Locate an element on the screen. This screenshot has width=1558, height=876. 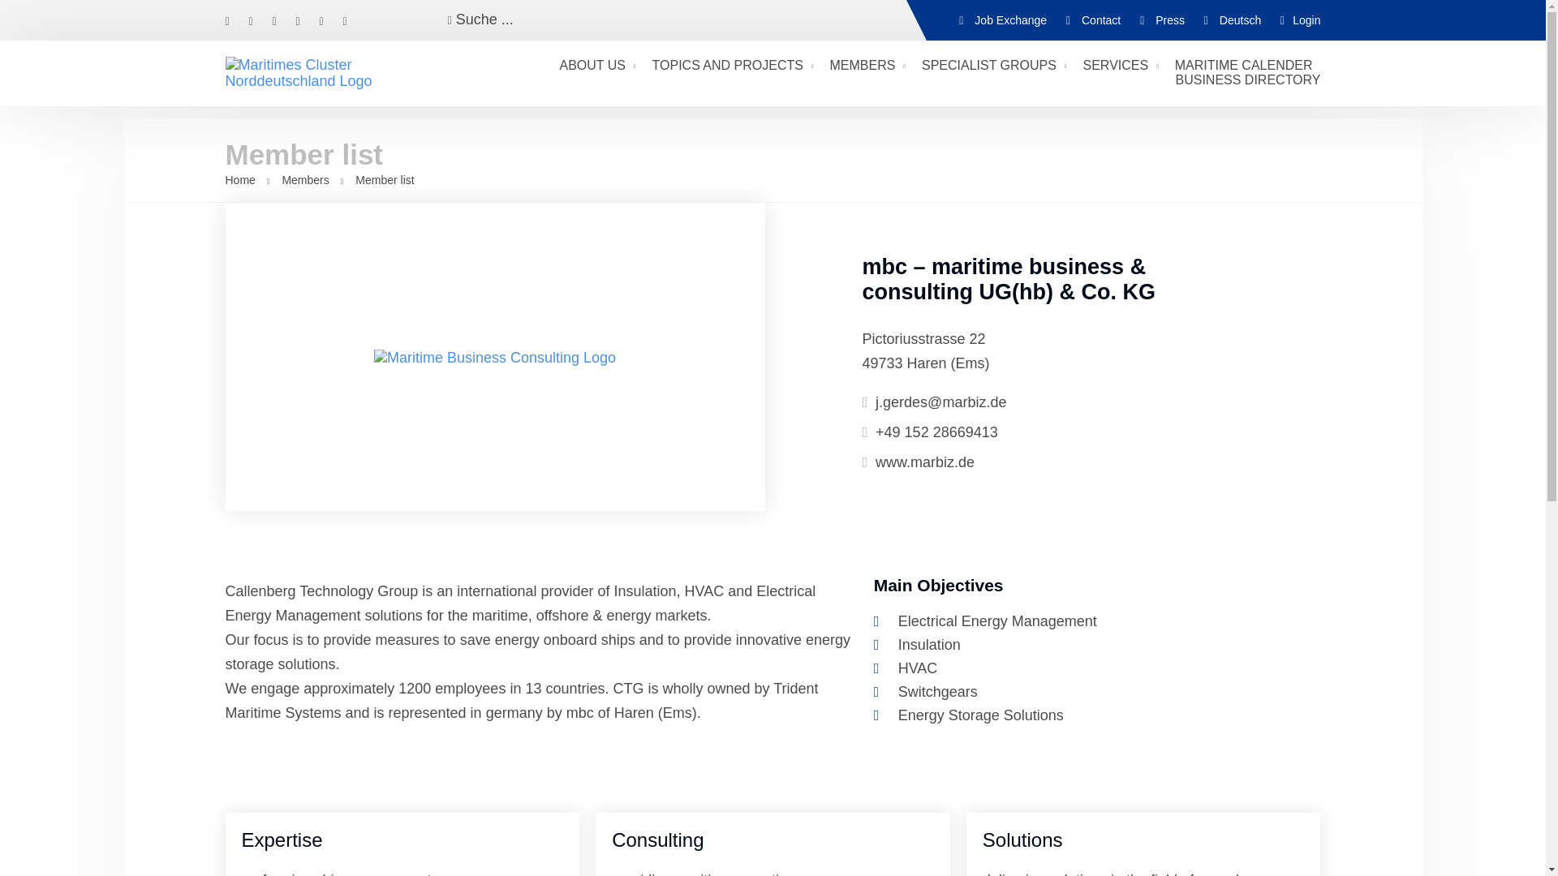
TOPICS AND PROJECTS is located at coordinates (734, 65).